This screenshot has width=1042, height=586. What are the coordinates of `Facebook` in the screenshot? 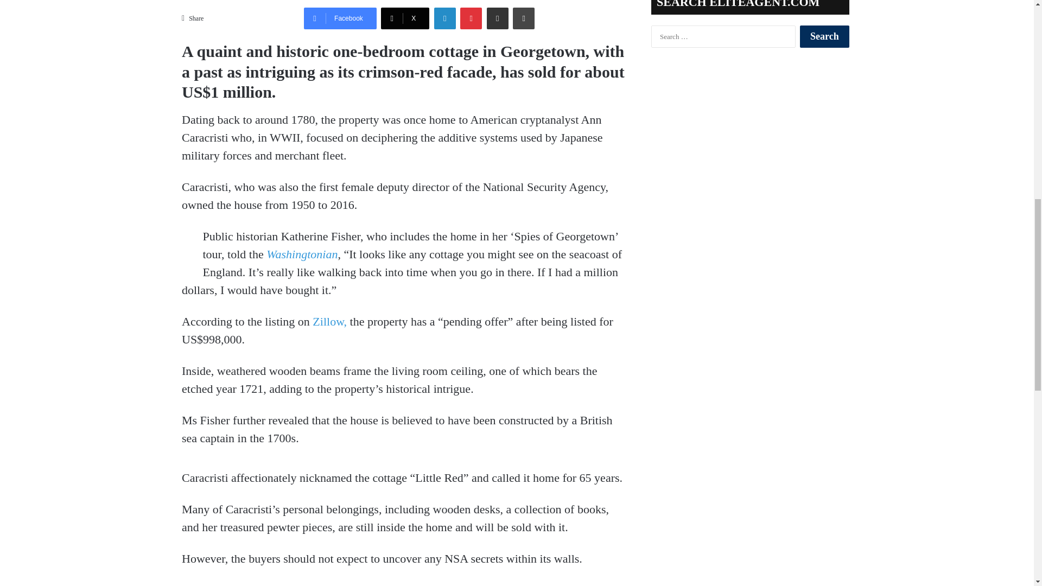 It's located at (340, 18).